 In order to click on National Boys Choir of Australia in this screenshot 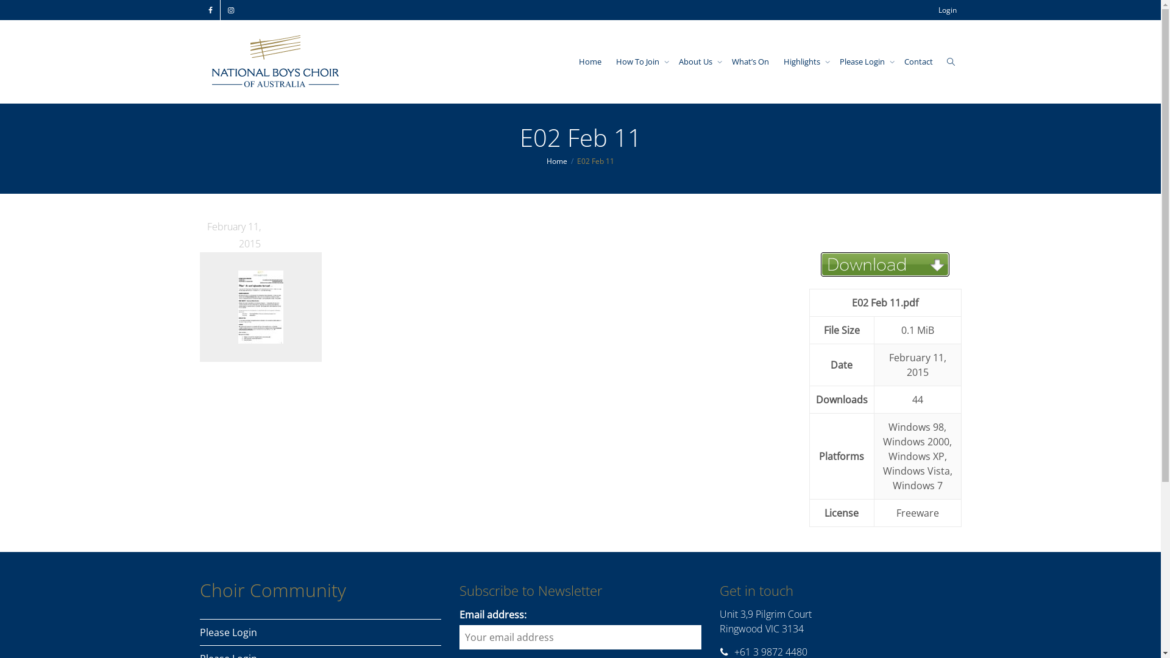, I will do `click(276, 62)`.